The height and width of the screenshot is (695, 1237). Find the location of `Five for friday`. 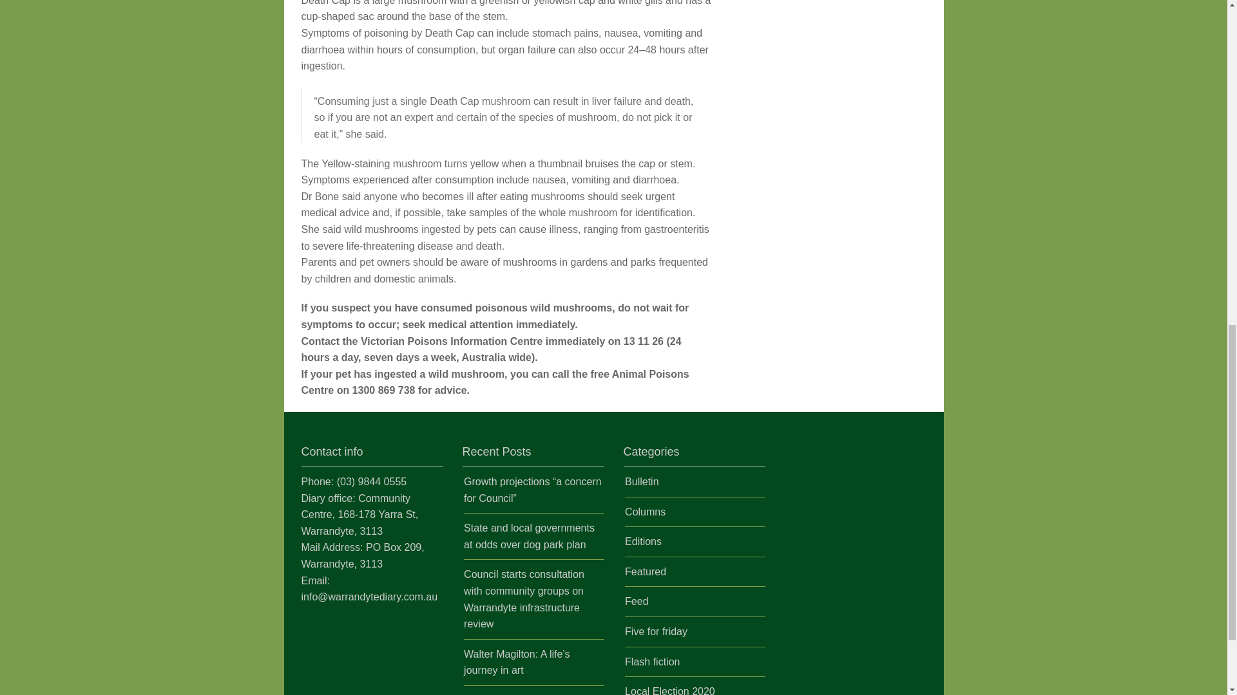

Five for friday is located at coordinates (656, 632).